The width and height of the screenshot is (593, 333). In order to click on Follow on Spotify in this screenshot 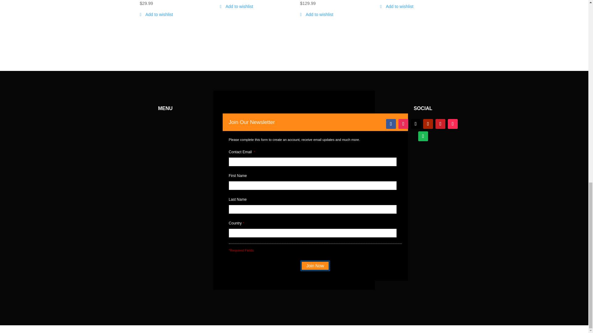, I will do `click(423, 136)`.